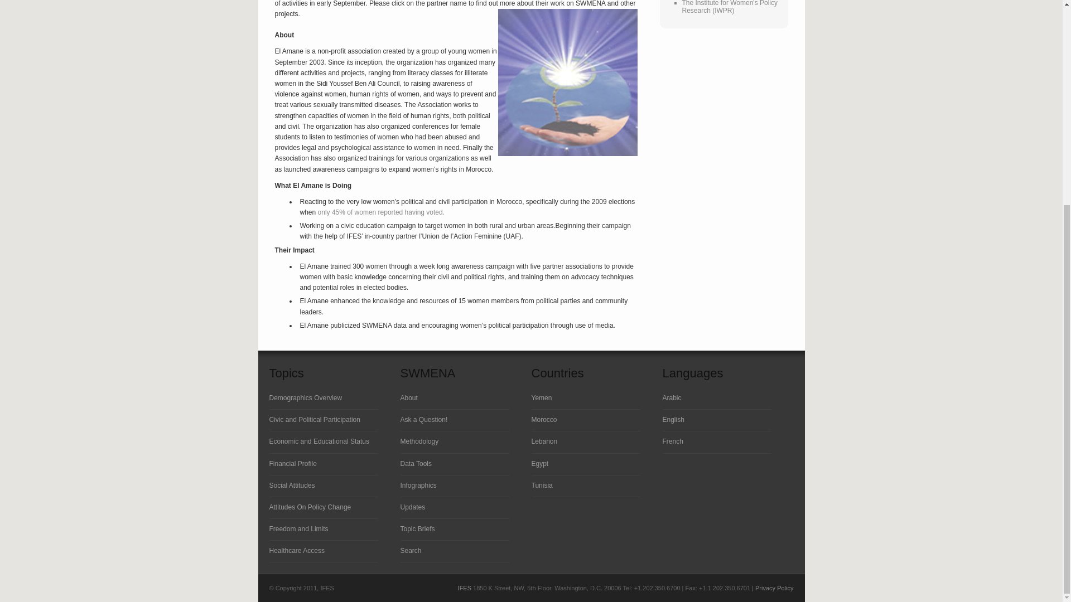 The image size is (1071, 602). What do you see at coordinates (418, 486) in the screenshot?
I see `Infographics` at bounding box center [418, 486].